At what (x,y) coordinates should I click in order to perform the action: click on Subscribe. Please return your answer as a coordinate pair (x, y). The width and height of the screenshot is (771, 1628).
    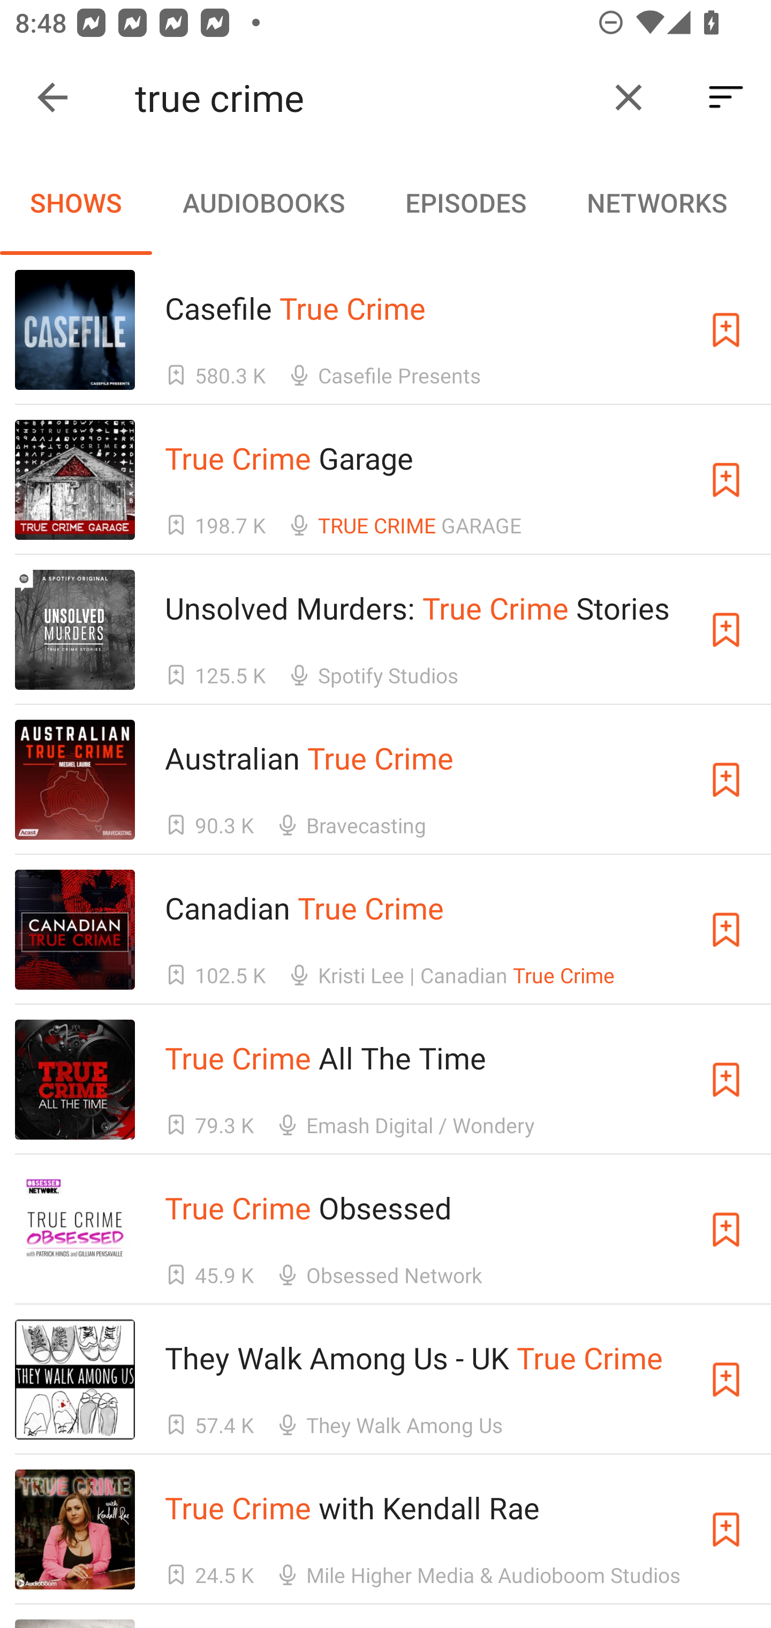
    Looking at the image, I should click on (726, 1080).